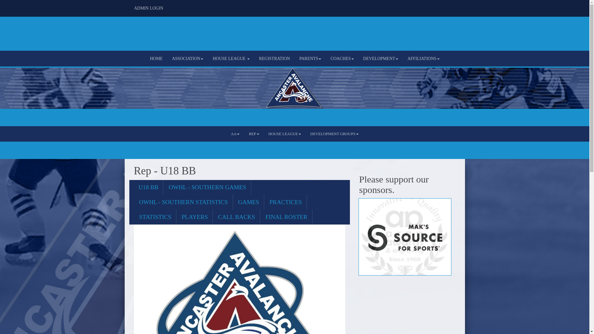 This screenshot has width=594, height=334. What do you see at coordinates (286, 202) in the screenshot?
I see `PRACTICES` at bounding box center [286, 202].